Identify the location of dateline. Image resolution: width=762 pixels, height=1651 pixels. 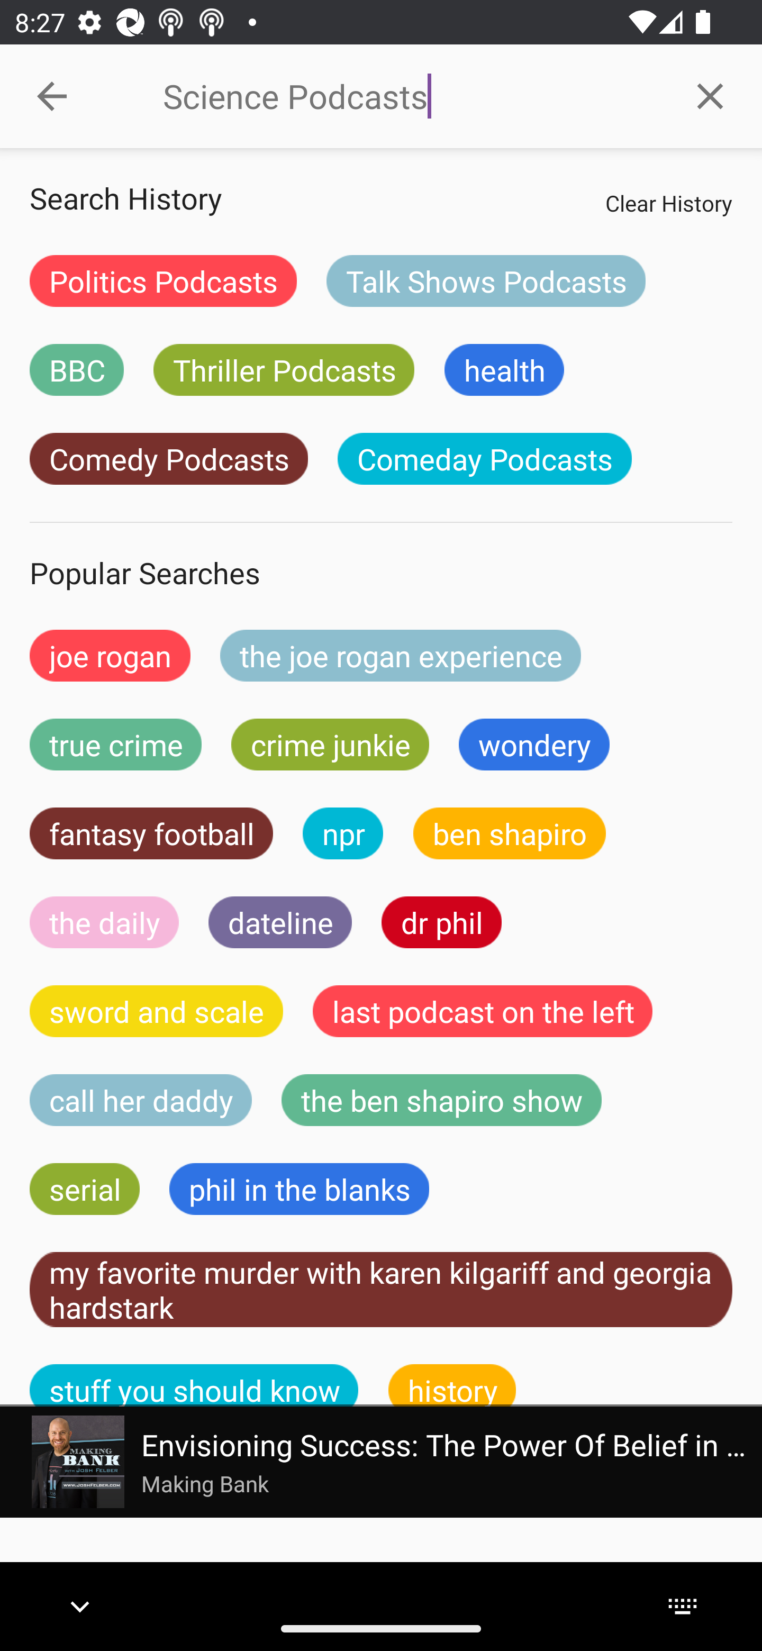
(280, 922).